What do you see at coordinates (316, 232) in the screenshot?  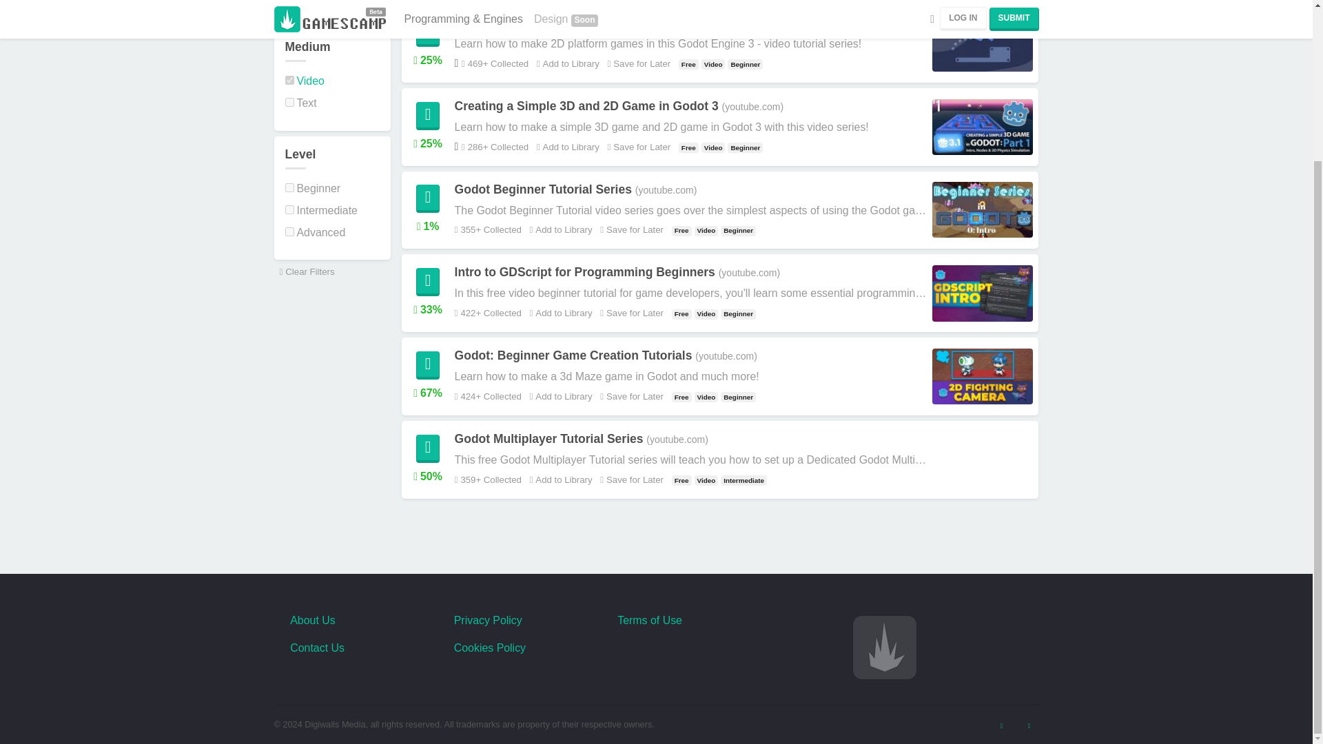 I see `Advanced` at bounding box center [316, 232].